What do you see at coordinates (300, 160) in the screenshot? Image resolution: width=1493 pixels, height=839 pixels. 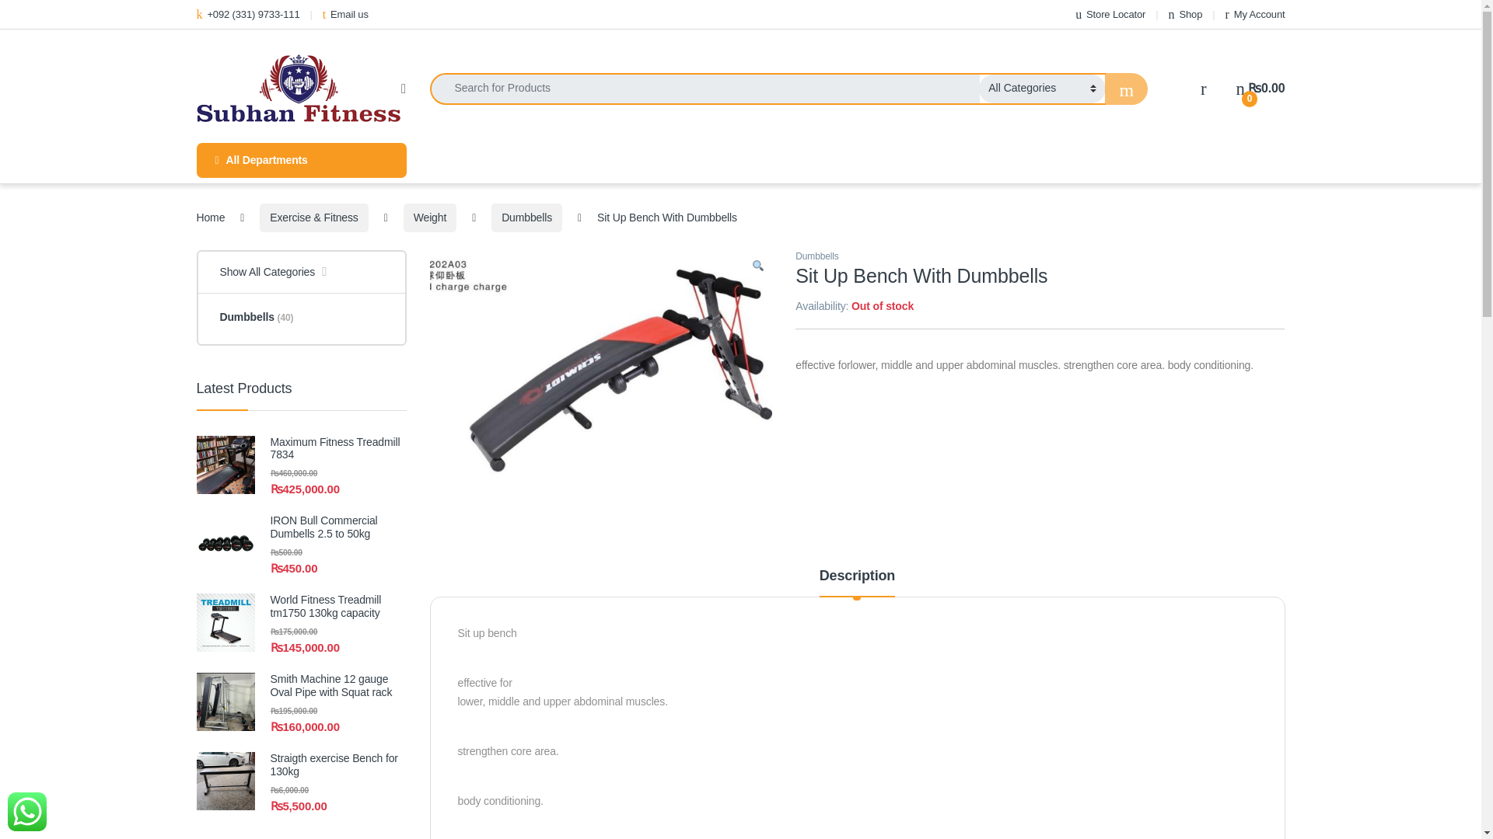 I see `All Departments` at bounding box center [300, 160].